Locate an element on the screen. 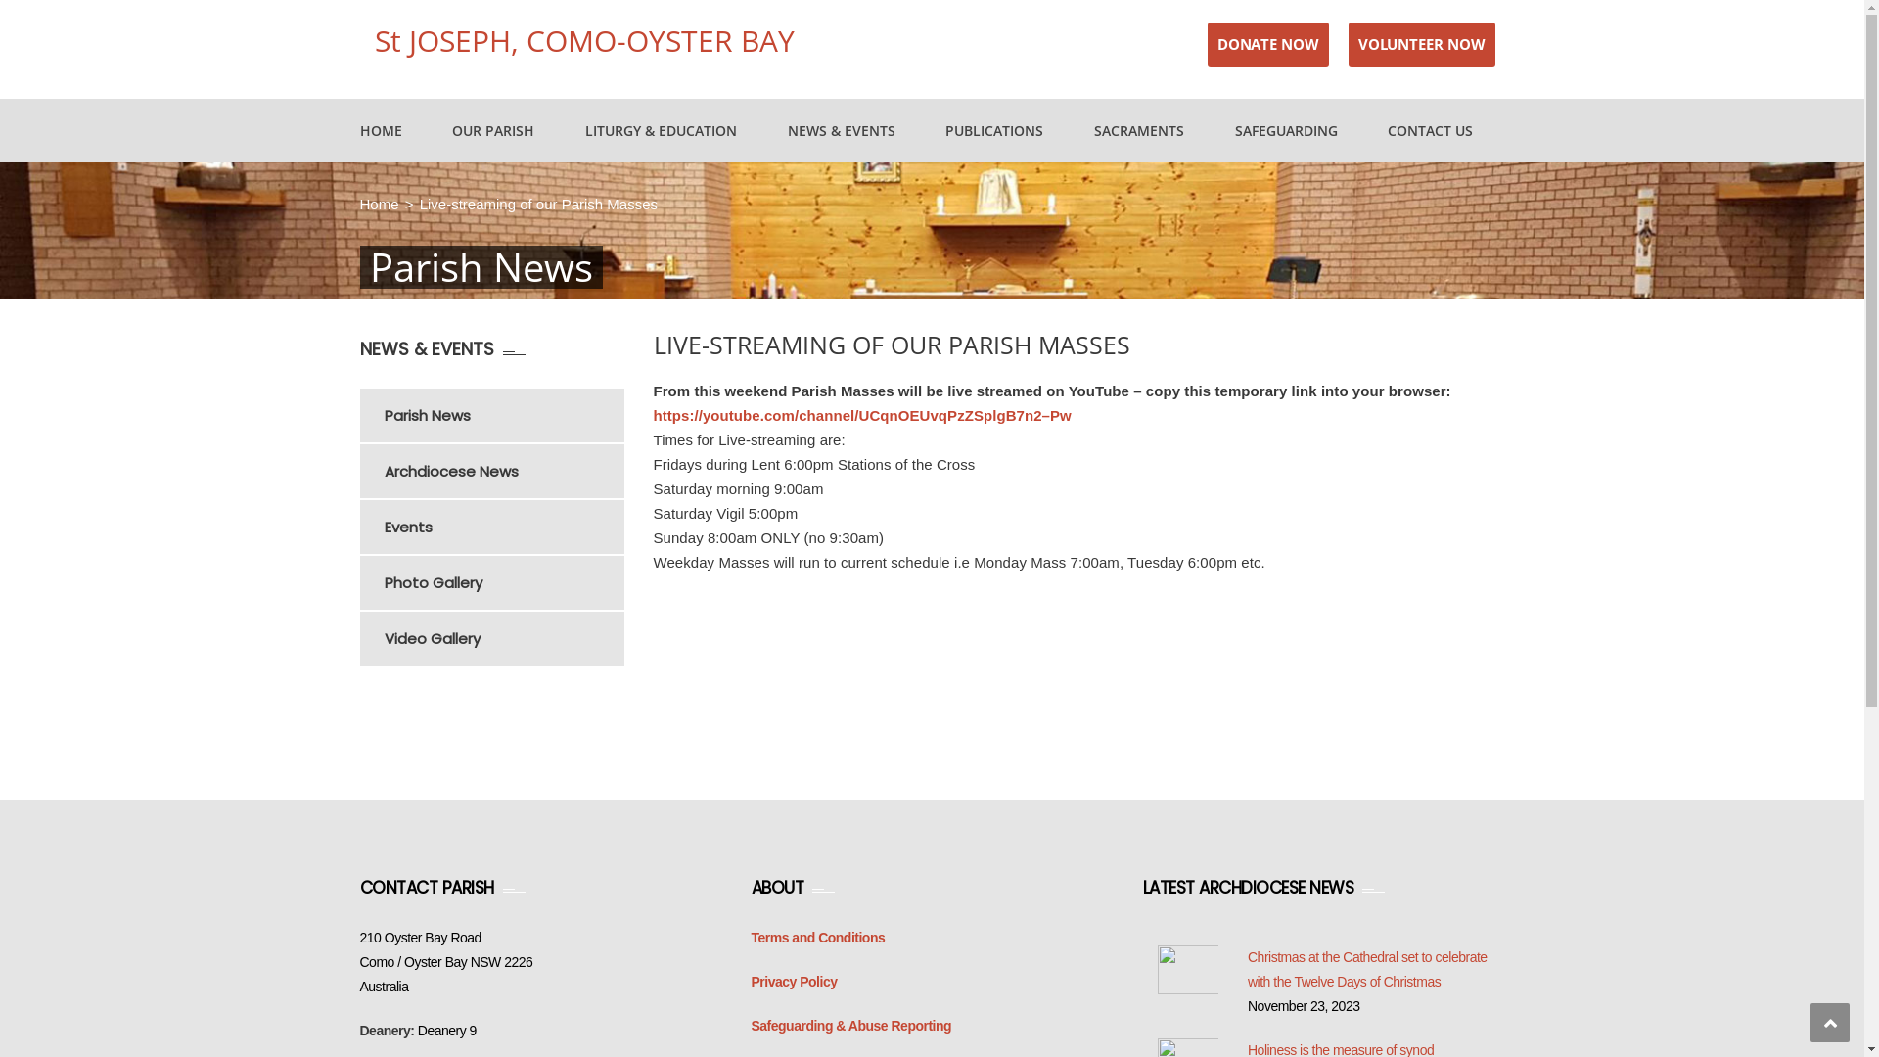 The width and height of the screenshot is (1879, 1057). CONTACT US is located at coordinates (1431, 131).